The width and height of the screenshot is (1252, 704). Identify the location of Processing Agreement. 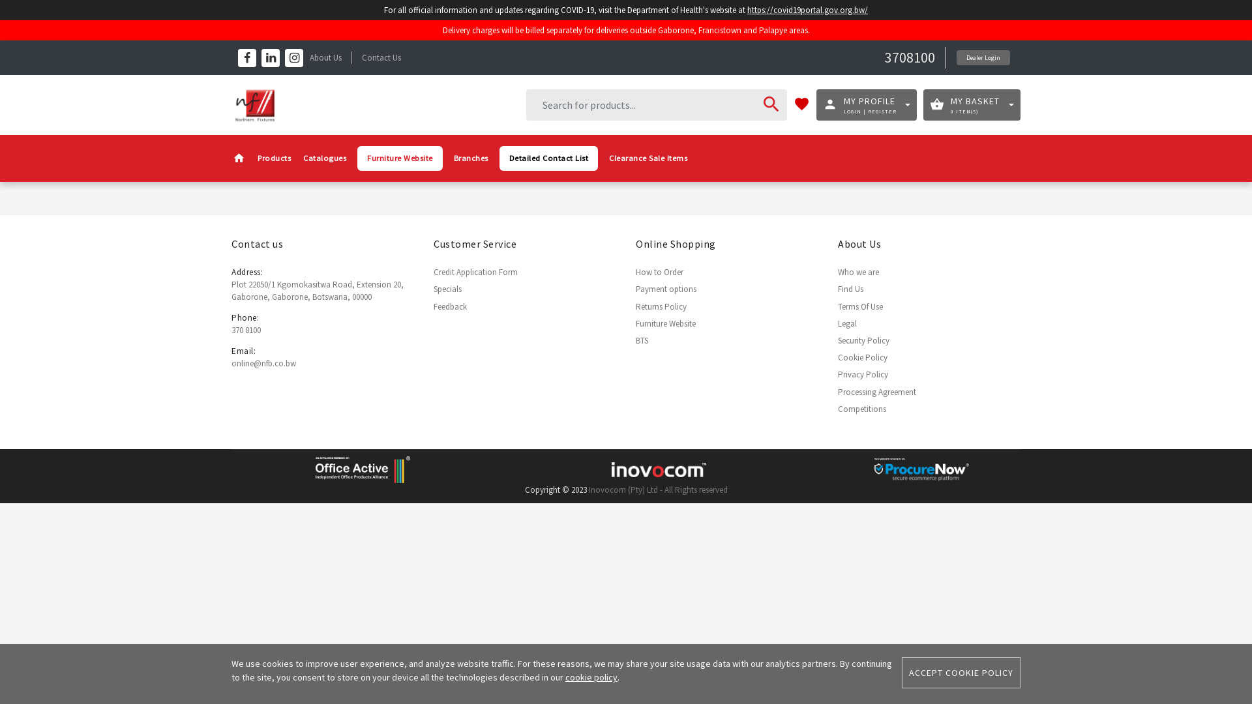
(877, 391).